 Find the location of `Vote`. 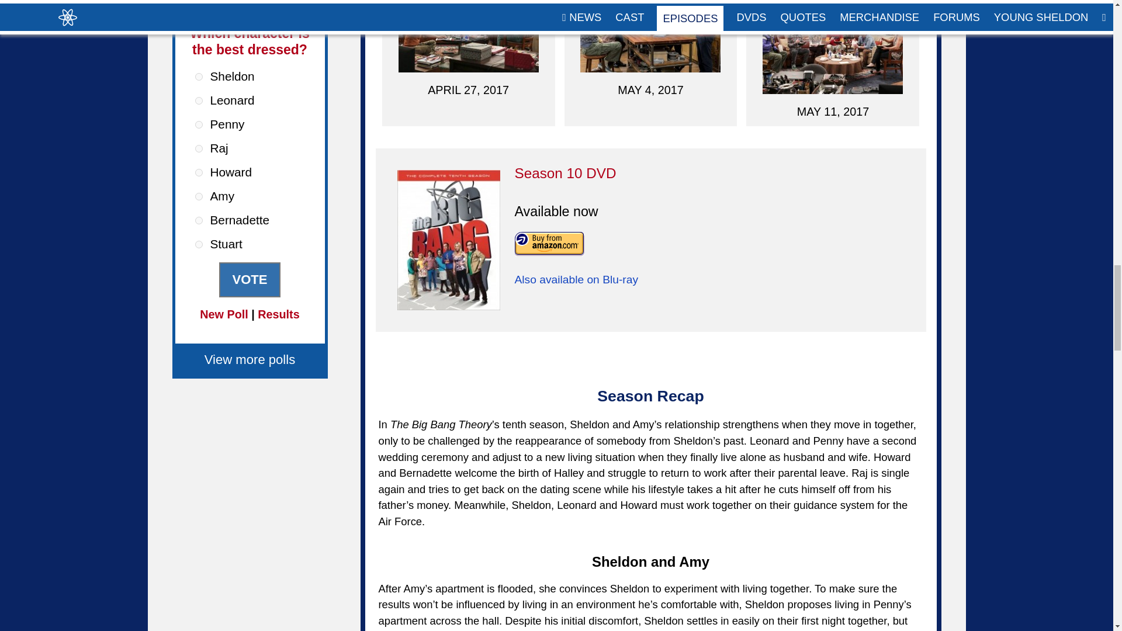

Vote is located at coordinates (249, 279).